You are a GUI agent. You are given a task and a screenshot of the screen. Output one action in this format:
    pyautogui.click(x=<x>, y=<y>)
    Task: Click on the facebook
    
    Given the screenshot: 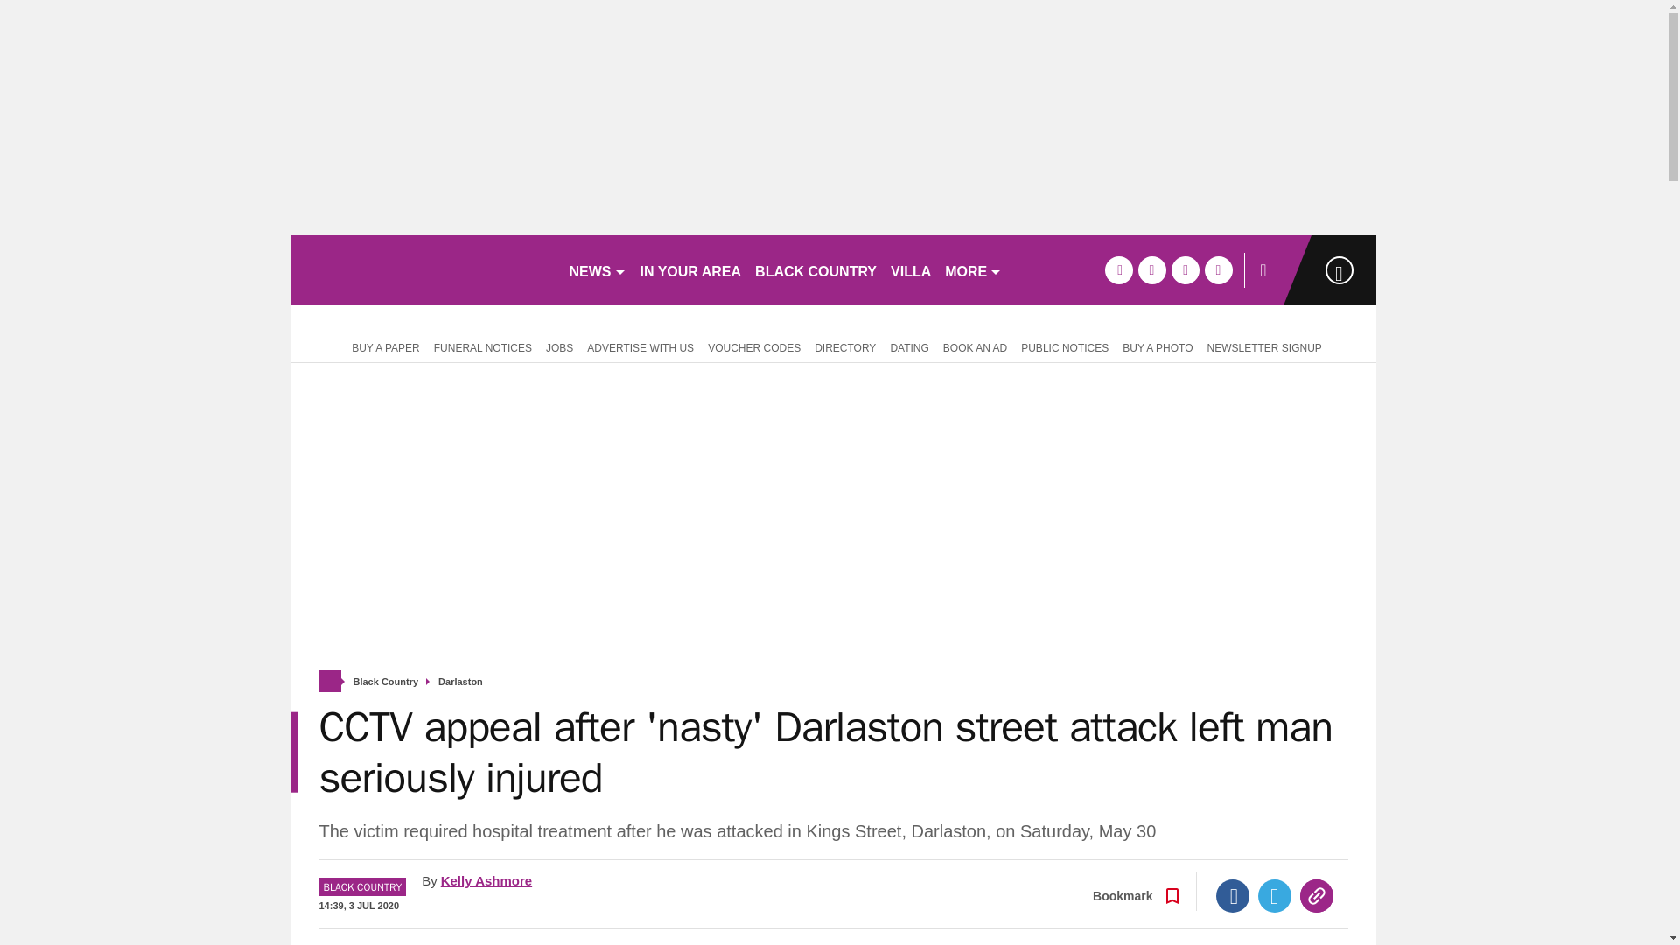 What is the action you would take?
    pyautogui.click(x=1118, y=269)
    